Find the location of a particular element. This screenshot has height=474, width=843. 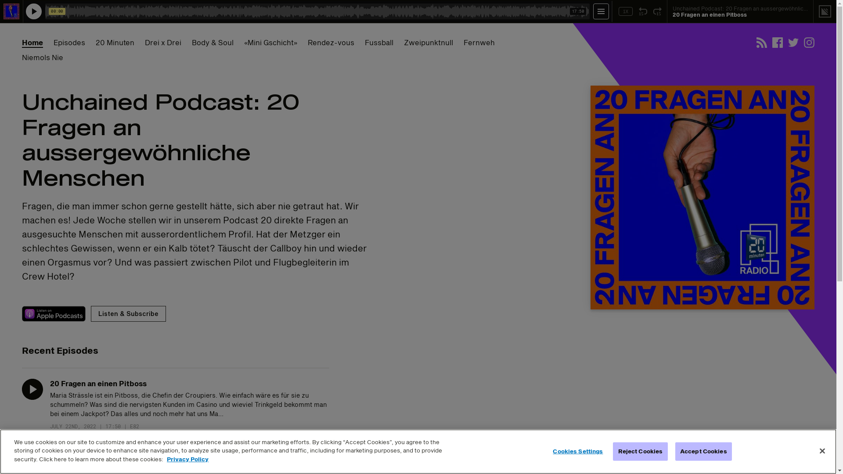

Fernweh is located at coordinates (479, 43).